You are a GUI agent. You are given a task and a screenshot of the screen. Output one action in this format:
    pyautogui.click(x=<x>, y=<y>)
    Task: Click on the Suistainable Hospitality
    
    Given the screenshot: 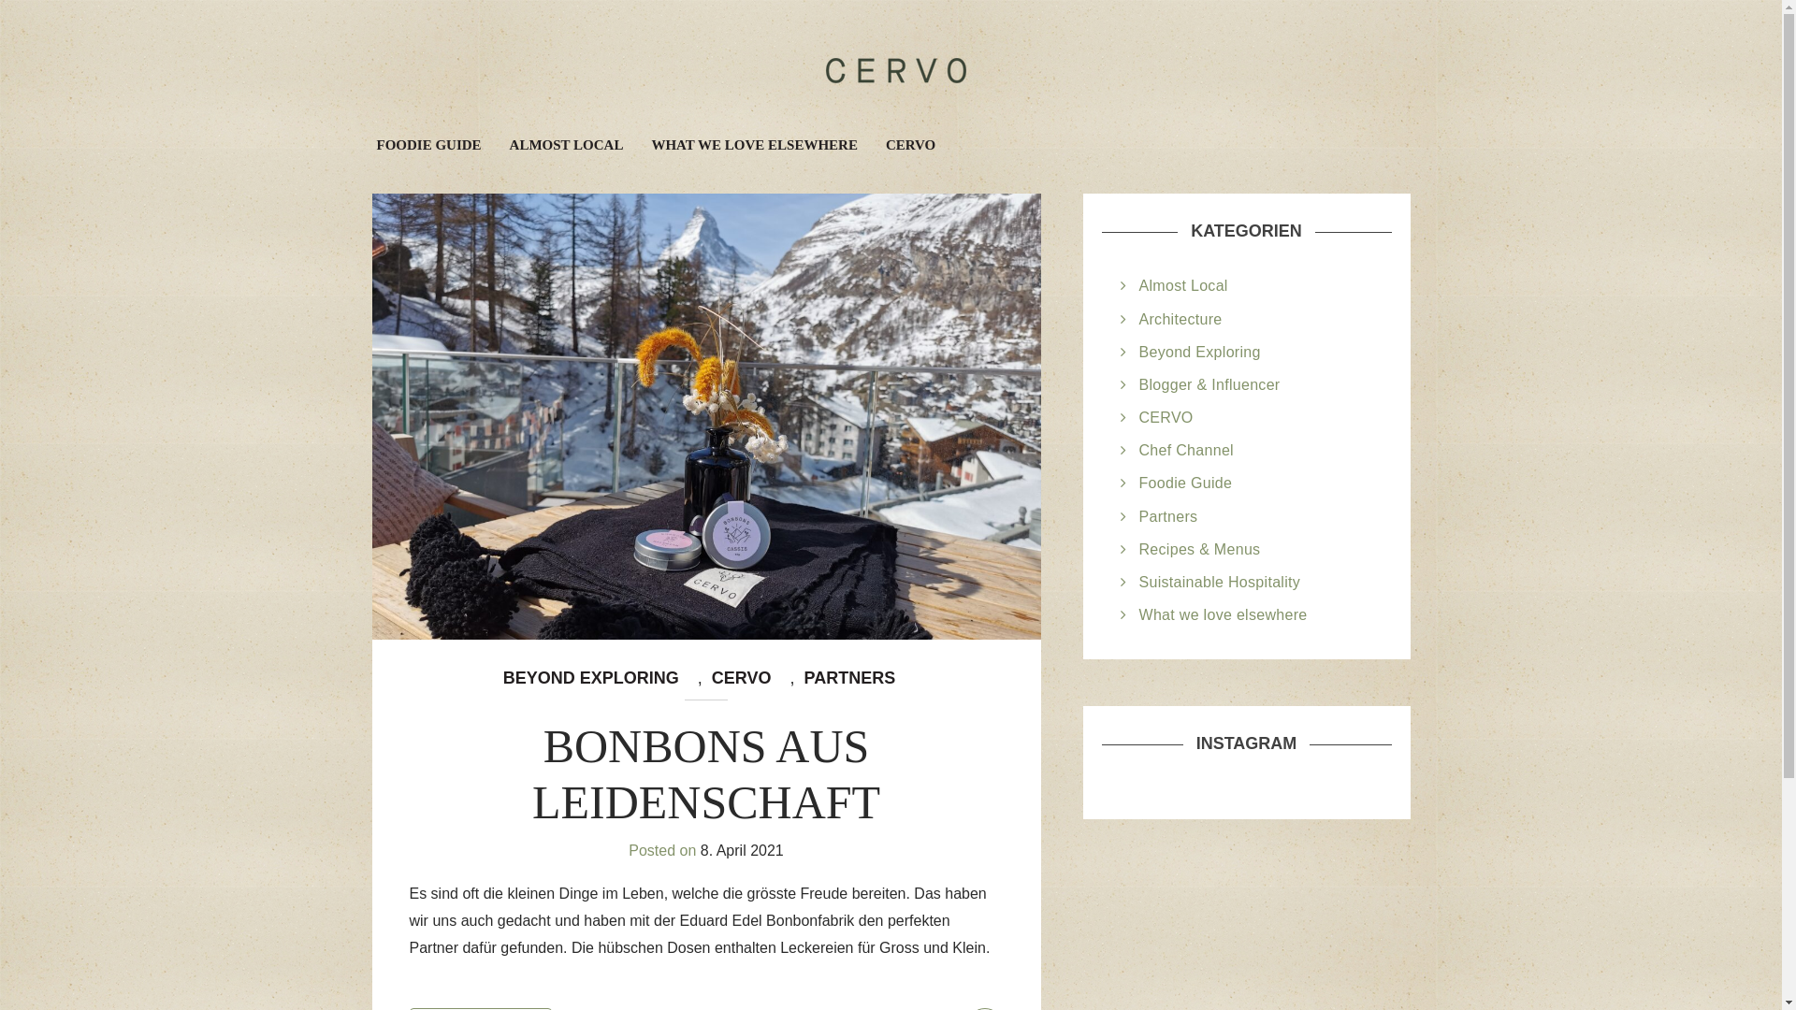 What is the action you would take?
    pyautogui.click(x=1220, y=582)
    